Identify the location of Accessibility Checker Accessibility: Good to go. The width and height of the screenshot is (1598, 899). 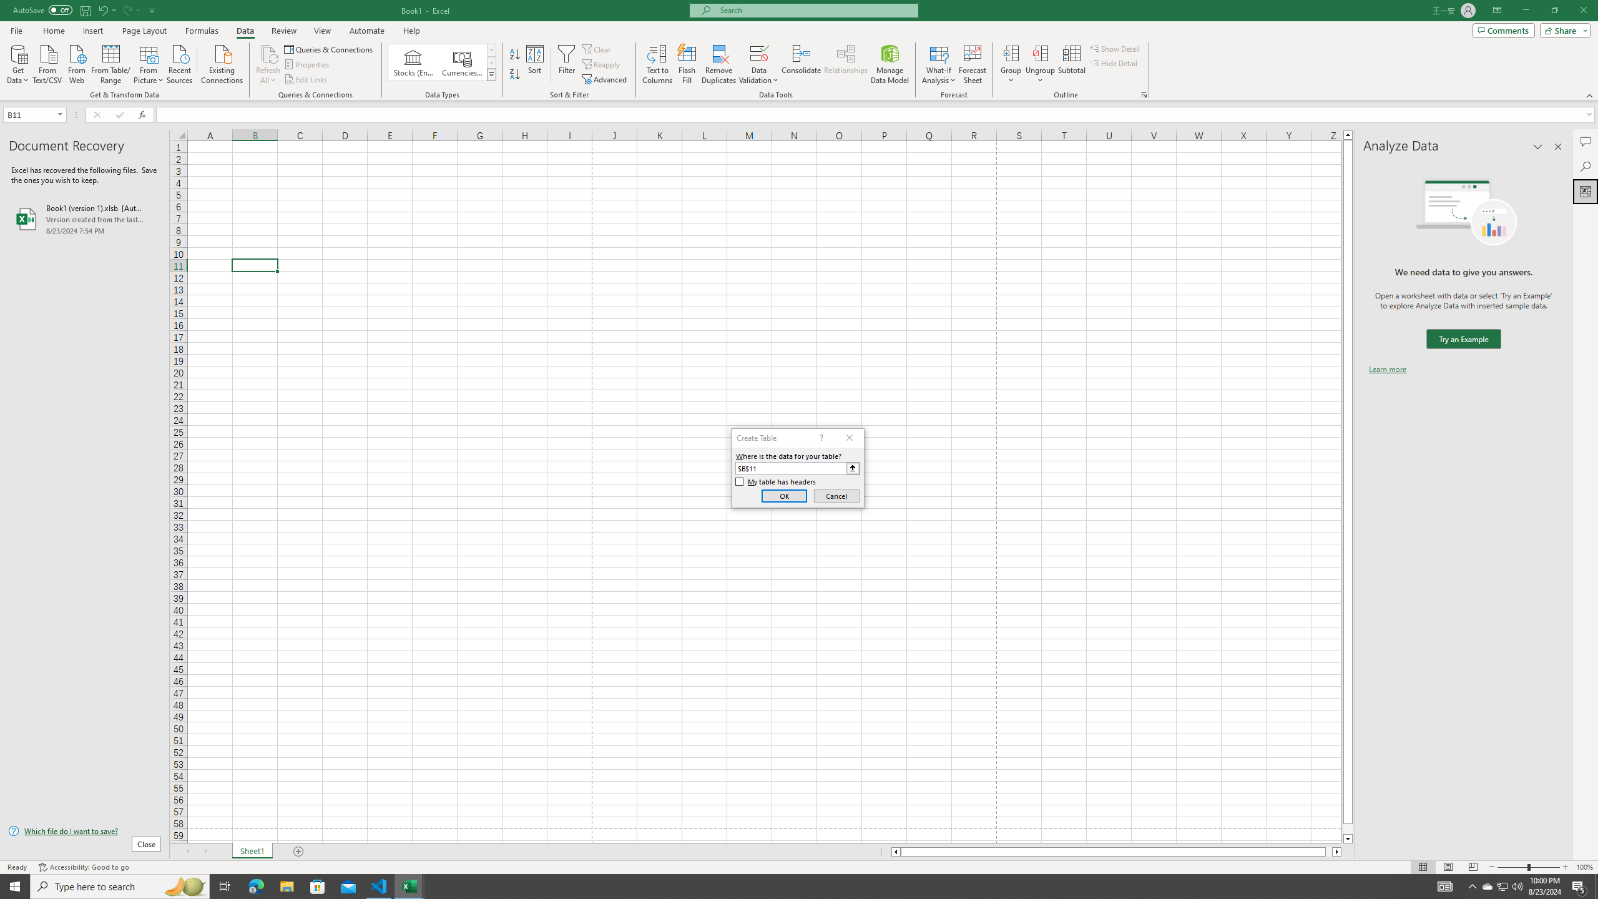
(84, 867).